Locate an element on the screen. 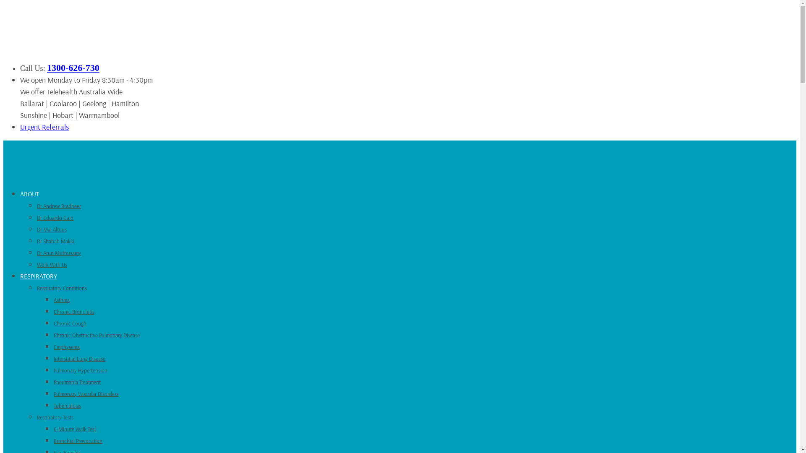 The width and height of the screenshot is (806, 453). ABOUT is located at coordinates (29, 194).